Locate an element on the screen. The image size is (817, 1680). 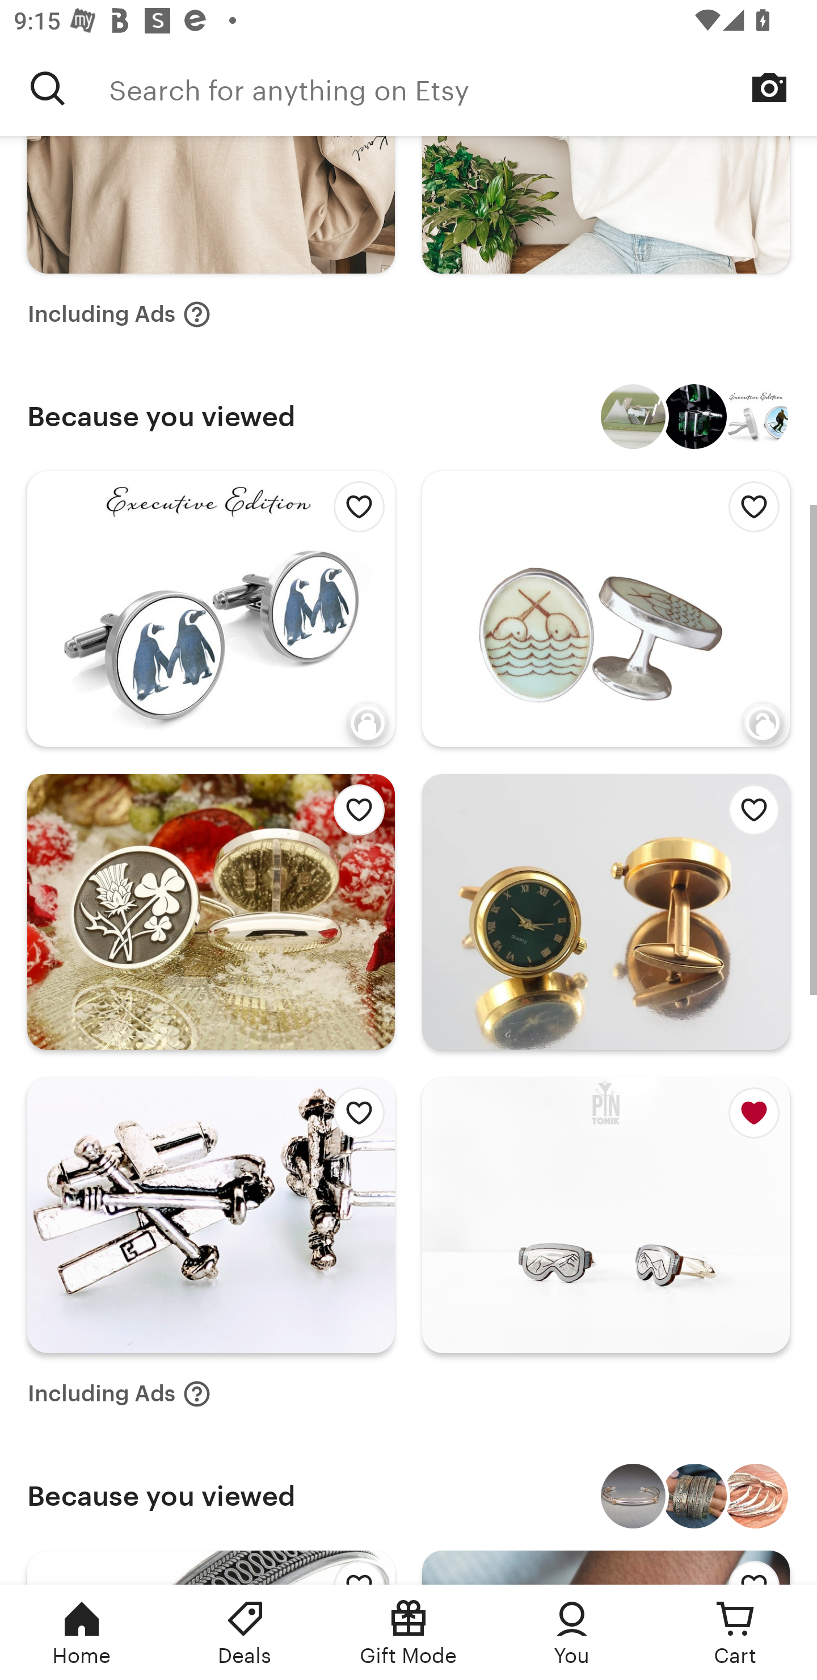
Add Ski Cuff Links to favorites is located at coordinates (353, 1118).